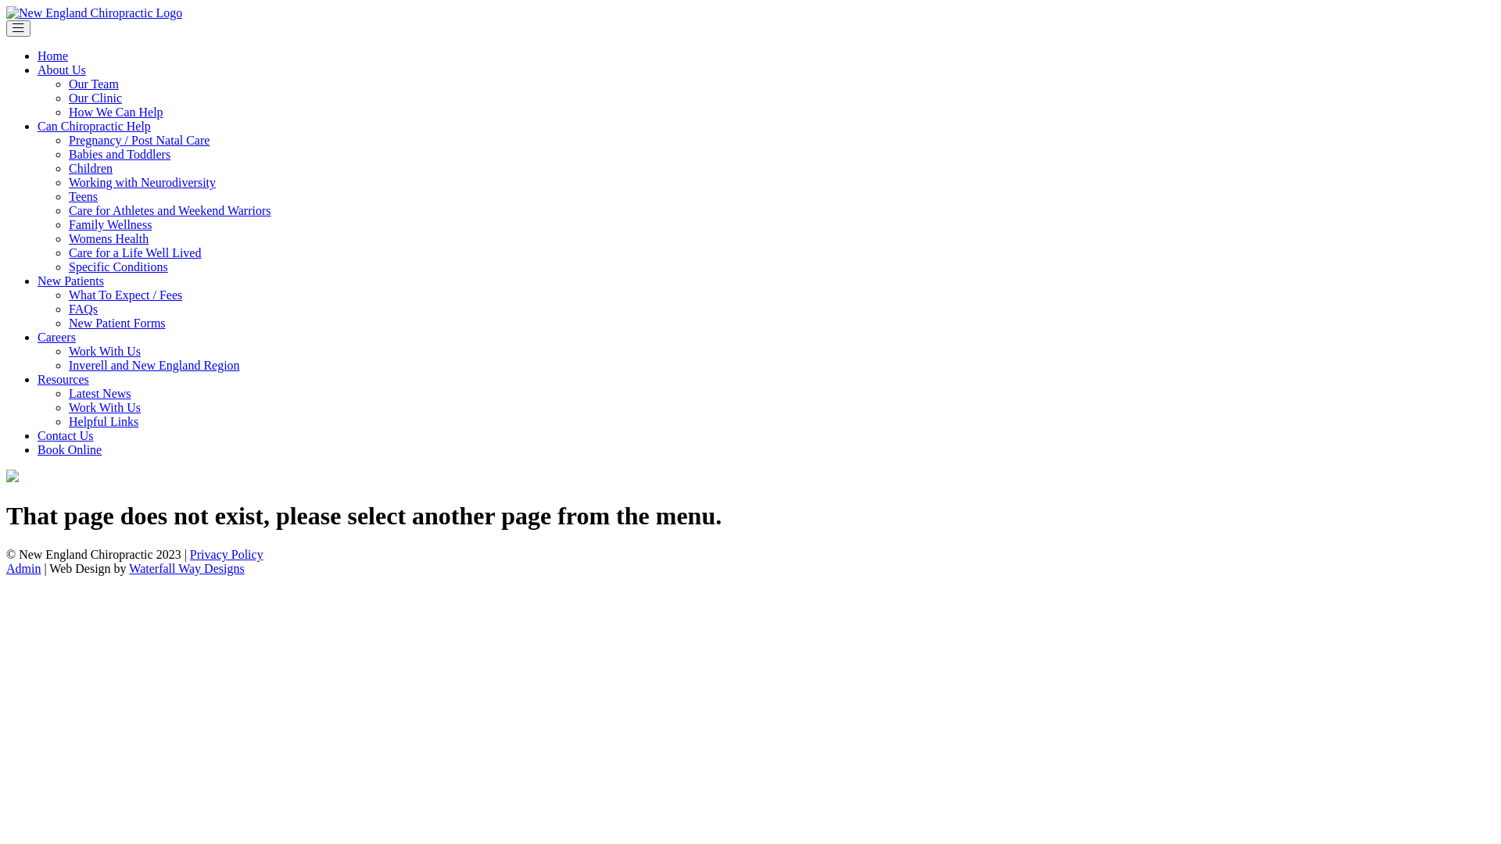  Describe the element at coordinates (125, 295) in the screenshot. I see `What To Expect / Fees` at that location.